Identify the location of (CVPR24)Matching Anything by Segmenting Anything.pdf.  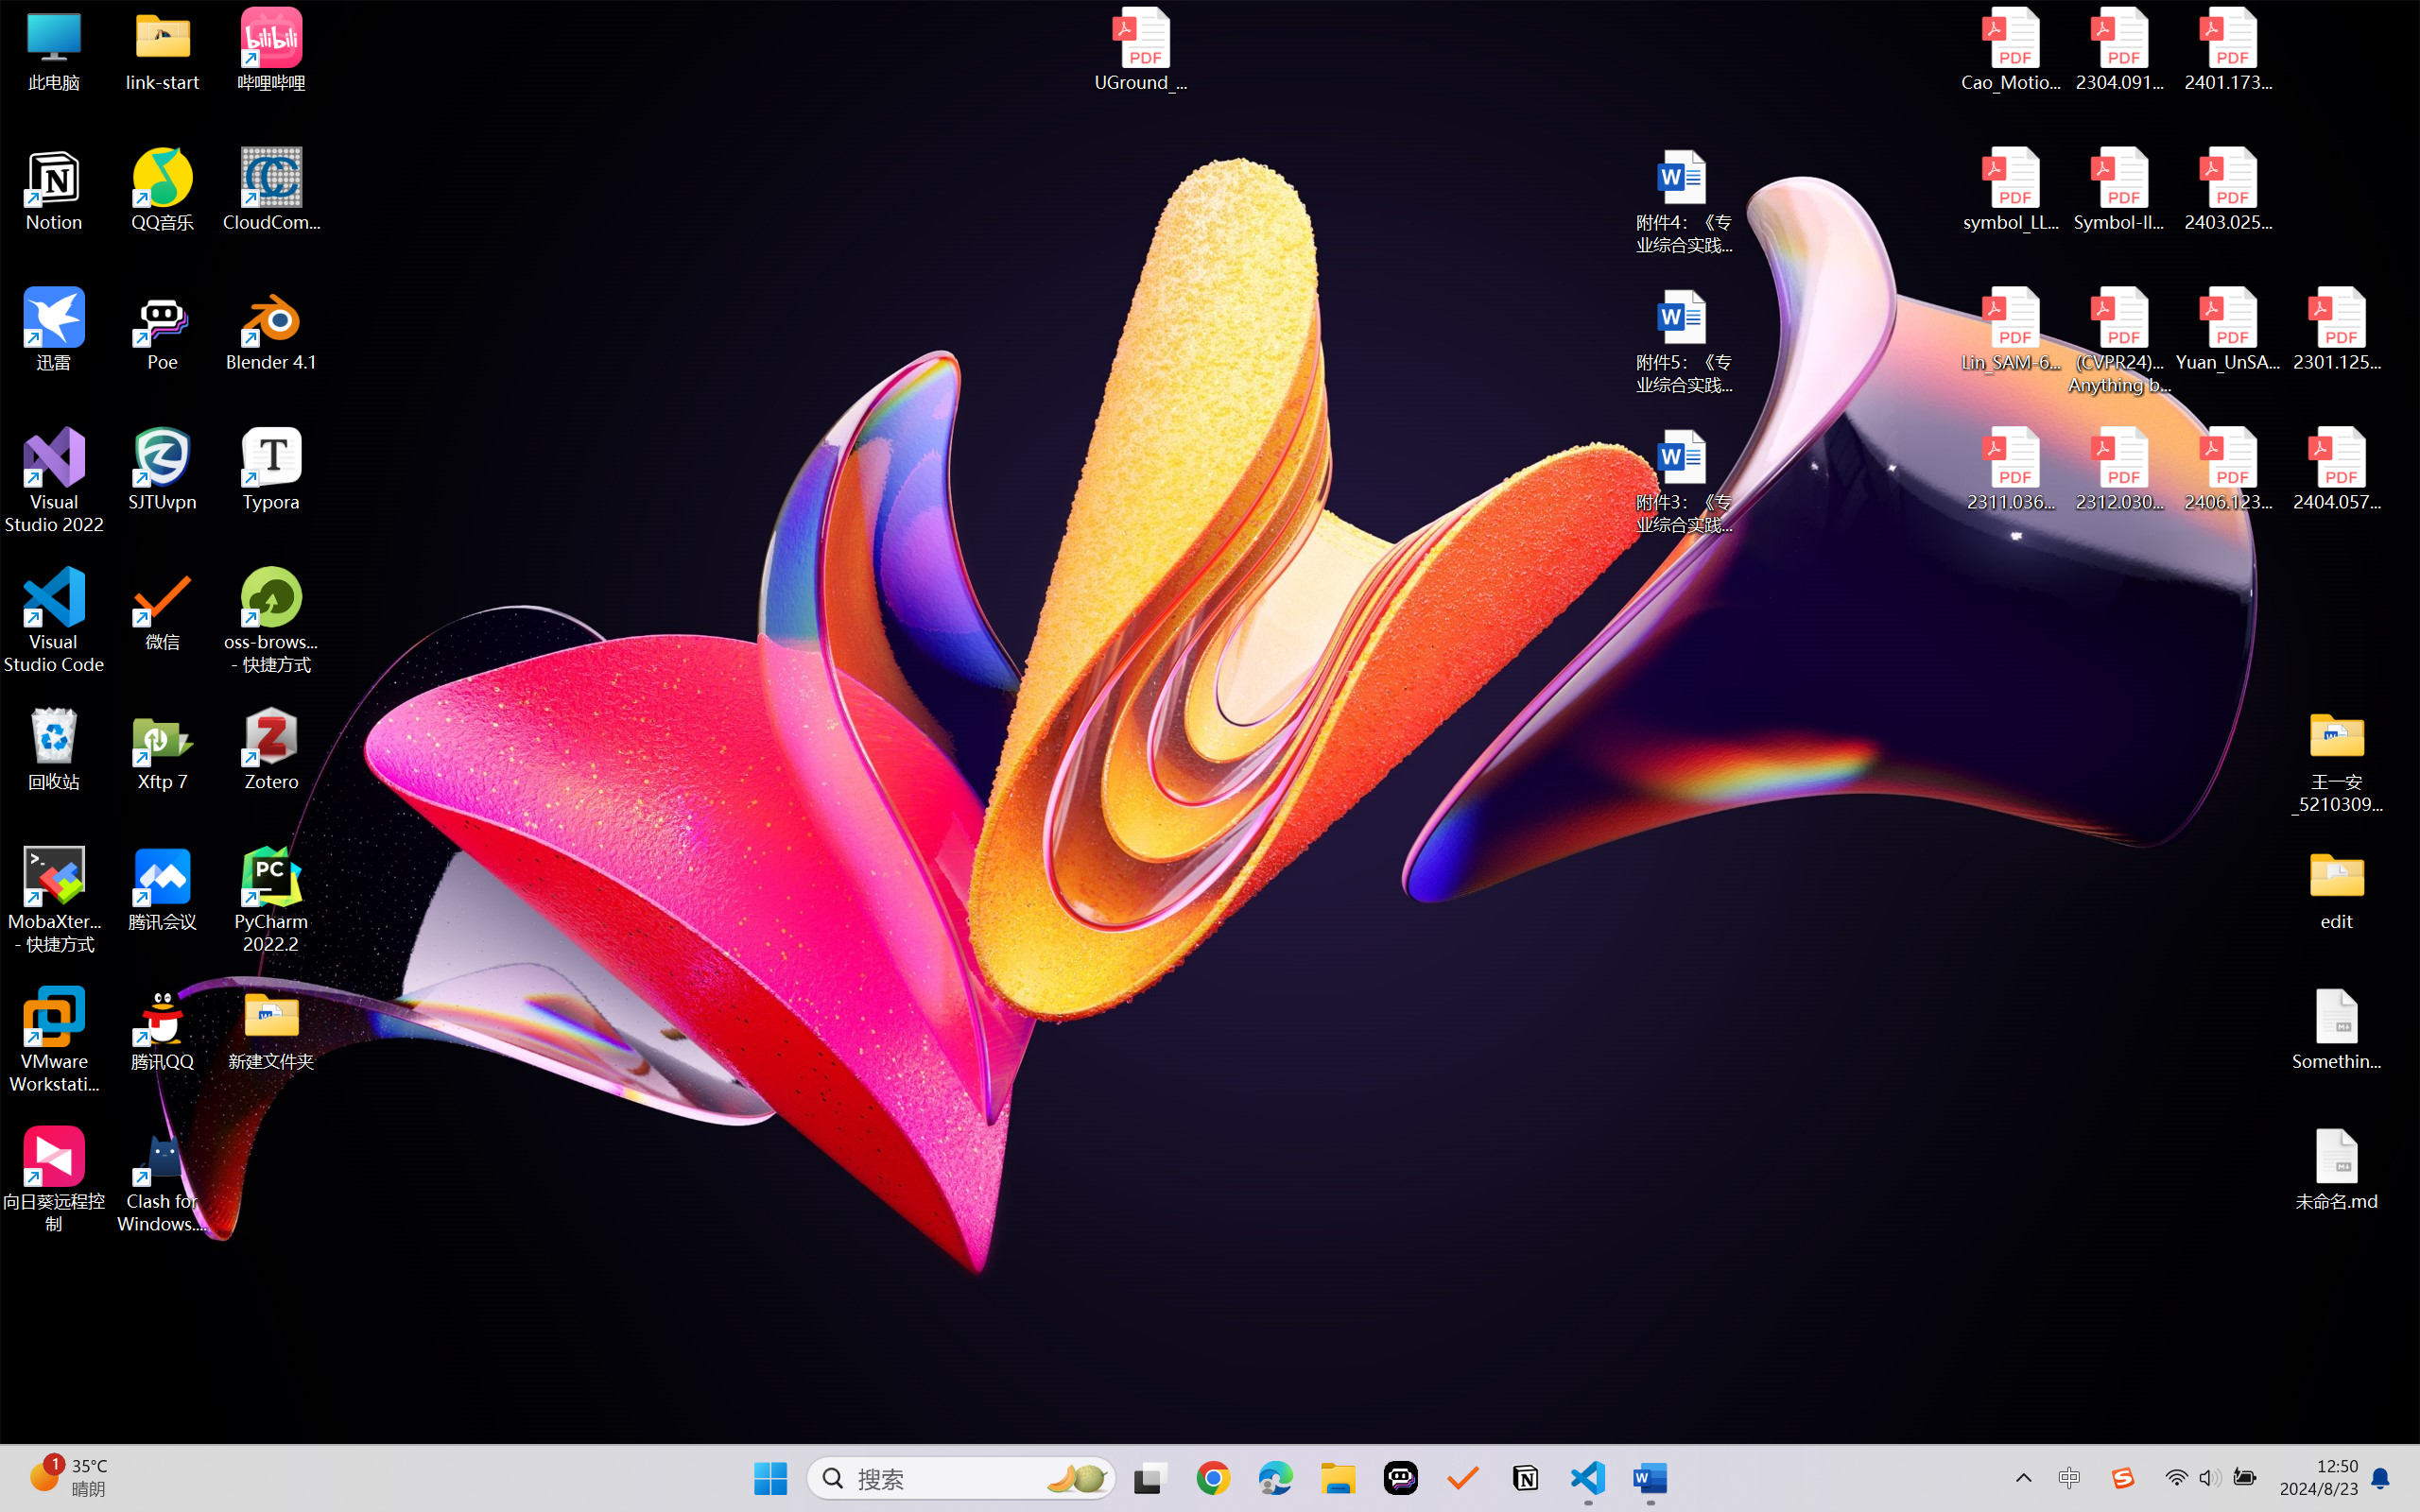
(2119, 340).